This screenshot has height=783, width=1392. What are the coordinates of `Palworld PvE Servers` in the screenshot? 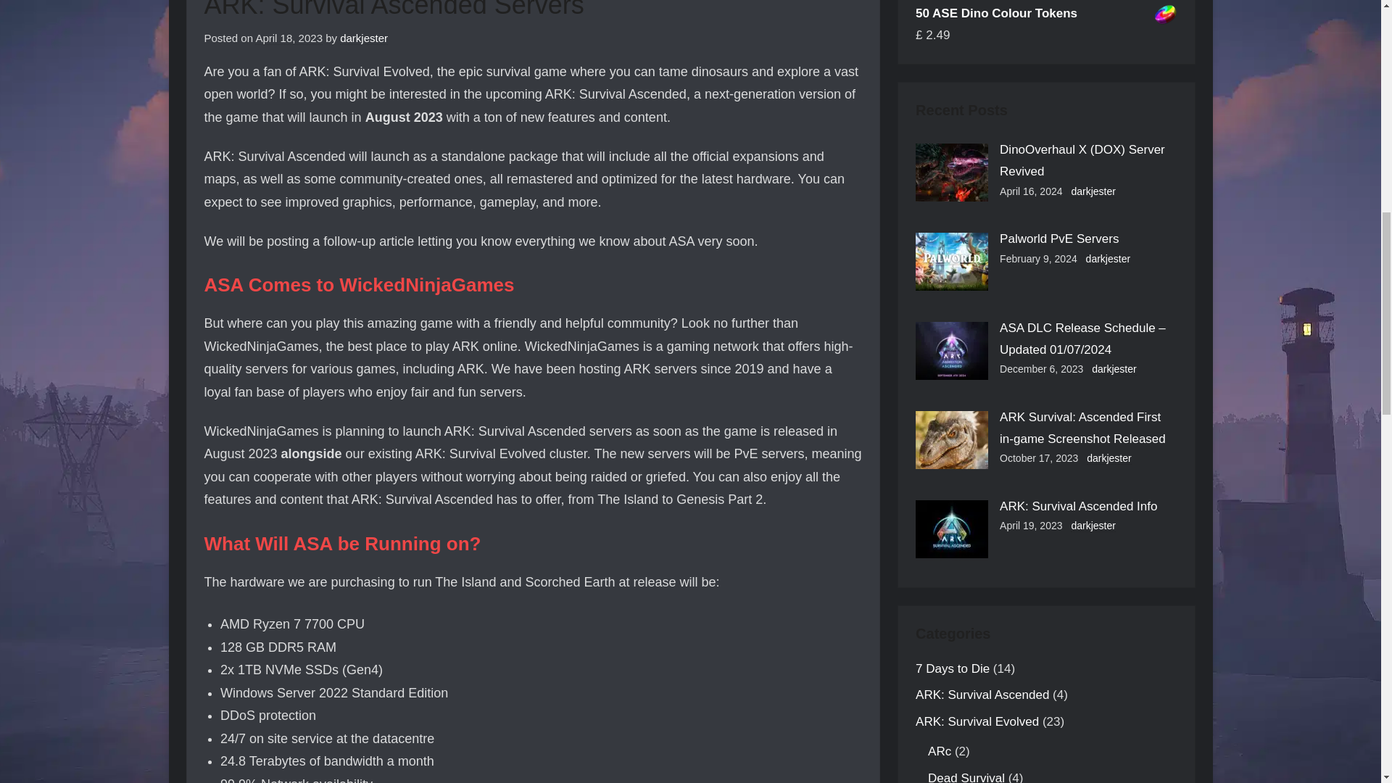 It's located at (1058, 239).